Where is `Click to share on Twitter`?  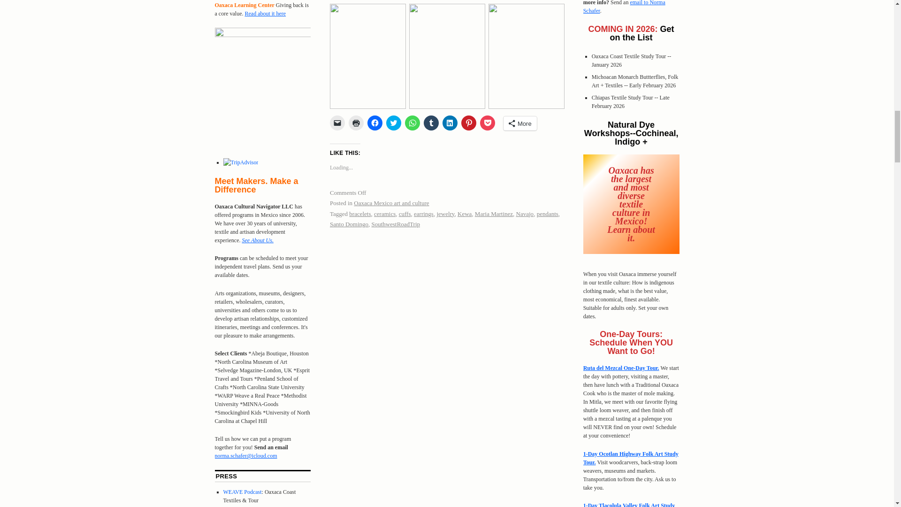 Click to share on Twitter is located at coordinates (393, 123).